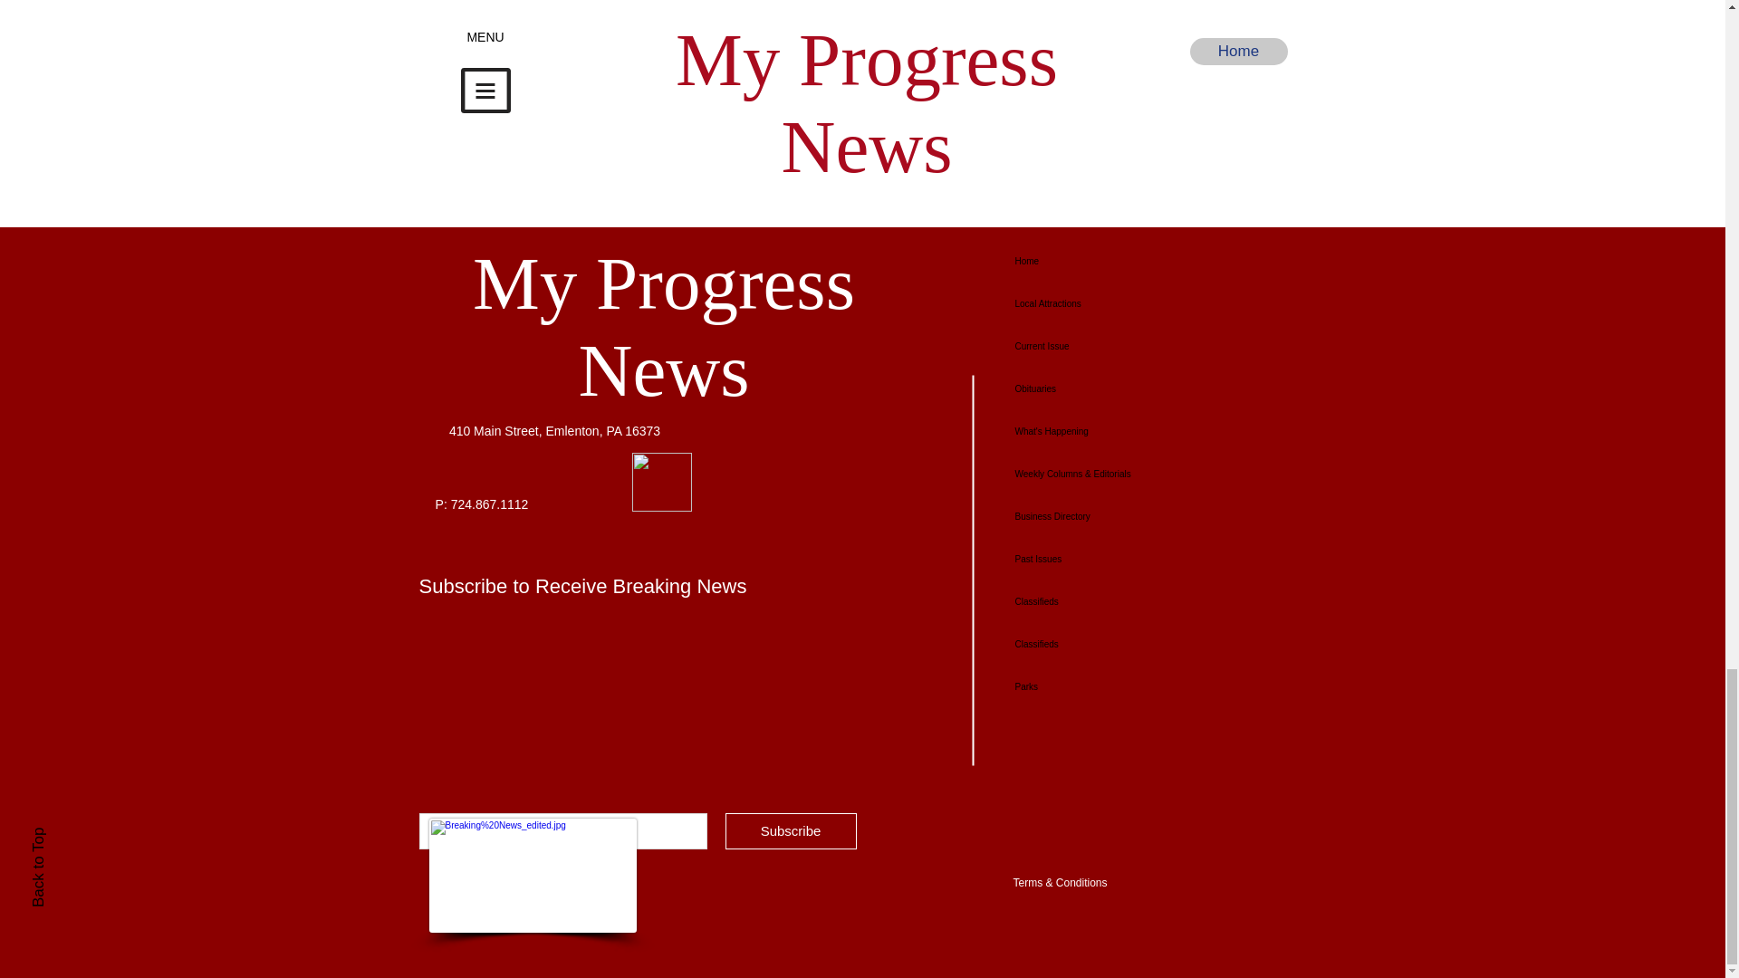 The height and width of the screenshot is (978, 1739). I want to click on The Christophers: Carlo Acutis Points Us Toward Heaven, so click(1155, 97).